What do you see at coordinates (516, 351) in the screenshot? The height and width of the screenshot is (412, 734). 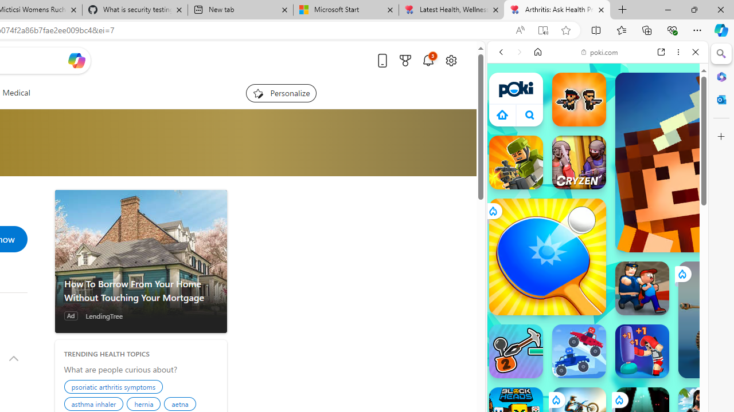 I see `Stickman Climb 2` at bounding box center [516, 351].